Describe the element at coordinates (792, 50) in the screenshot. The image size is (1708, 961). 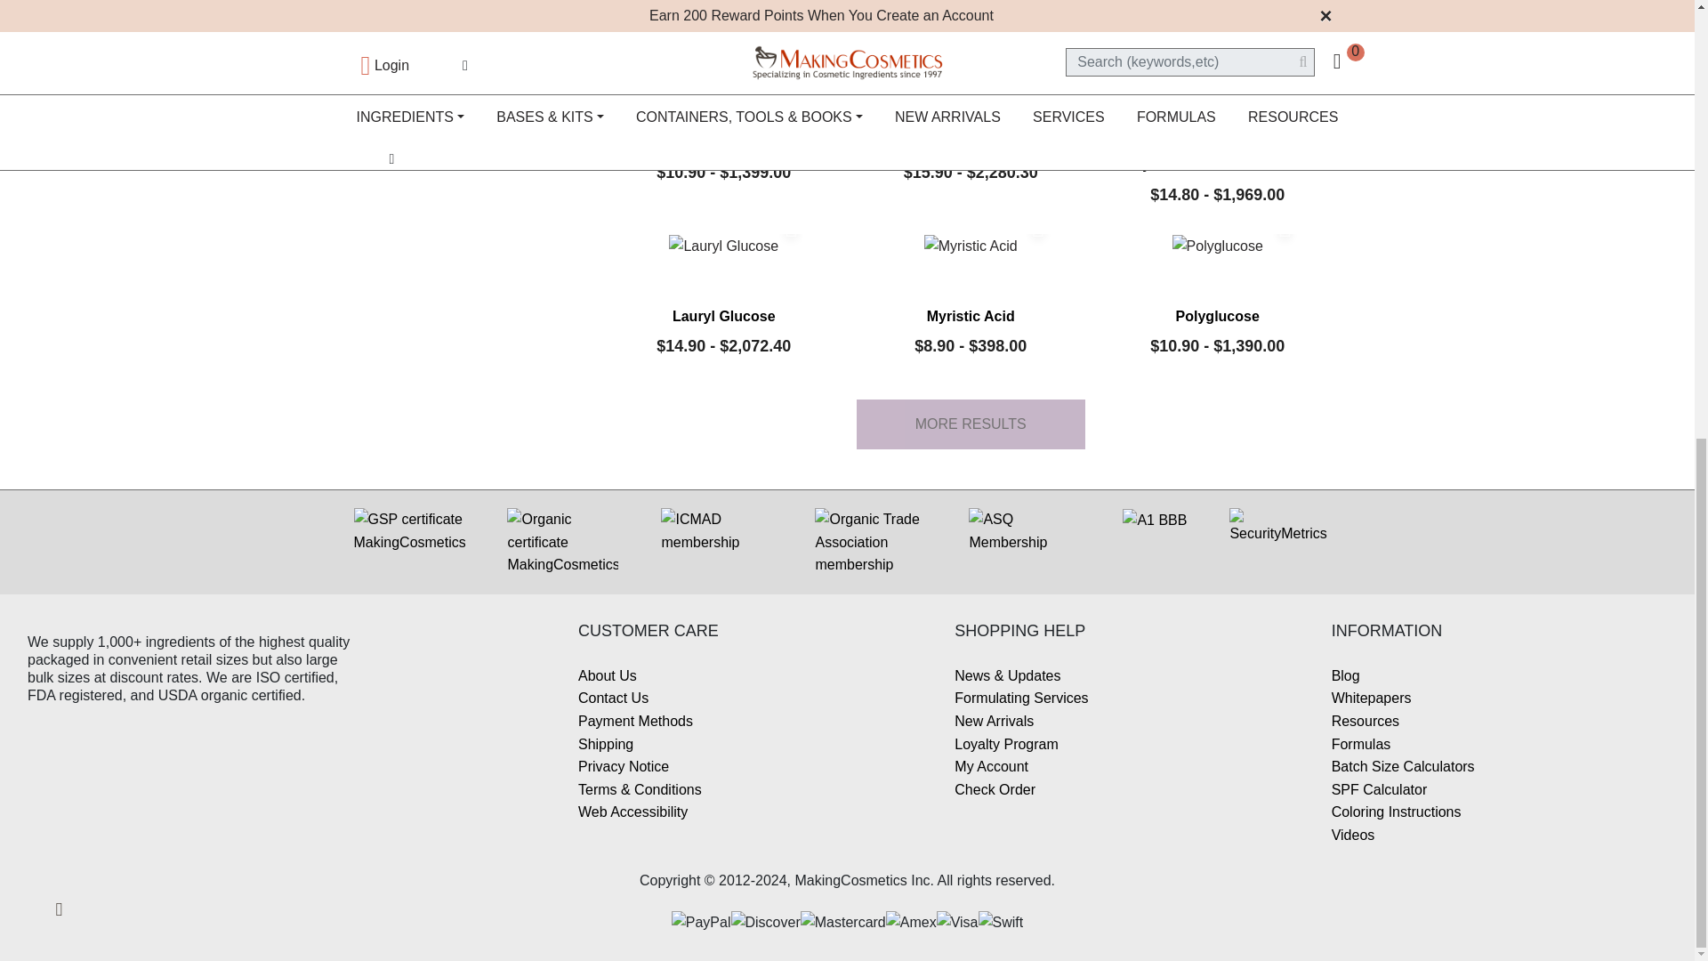
I see `Quick View for Coco Betaine` at that location.